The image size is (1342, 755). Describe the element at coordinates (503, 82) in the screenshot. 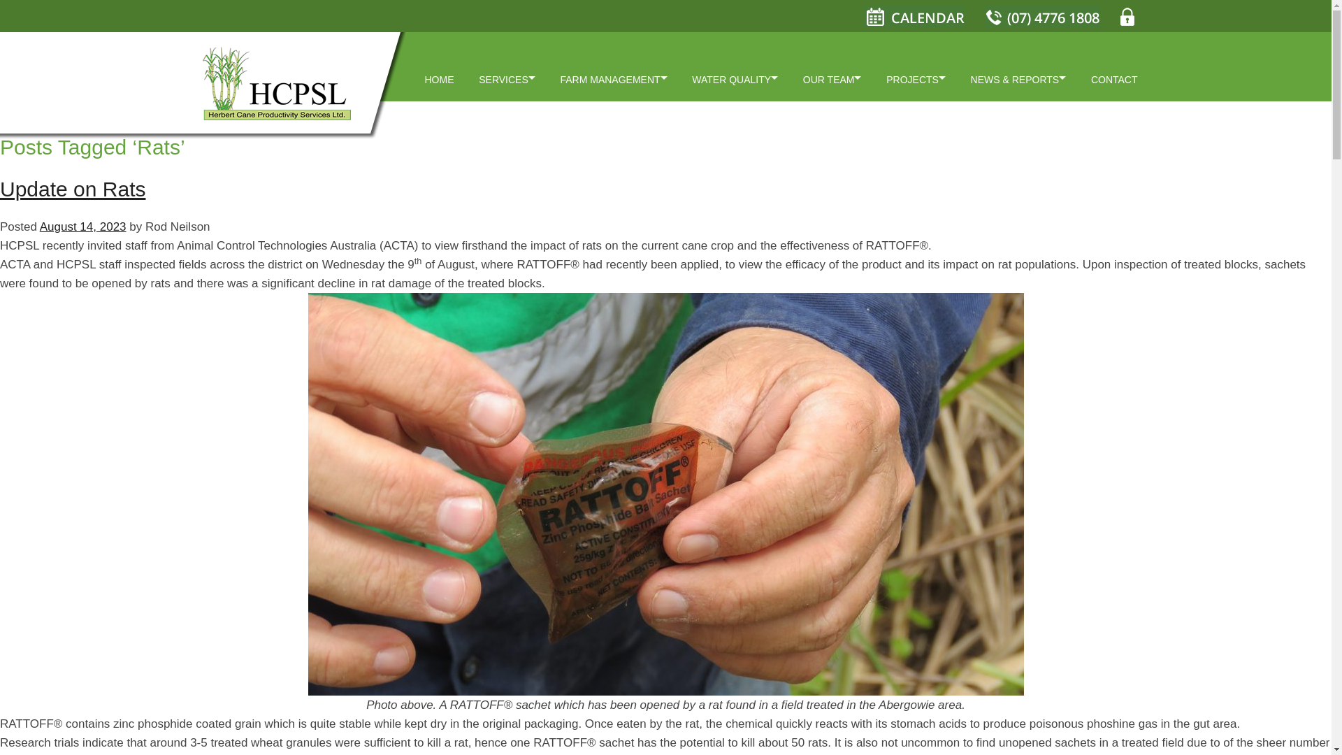

I see `SERVICES` at that location.